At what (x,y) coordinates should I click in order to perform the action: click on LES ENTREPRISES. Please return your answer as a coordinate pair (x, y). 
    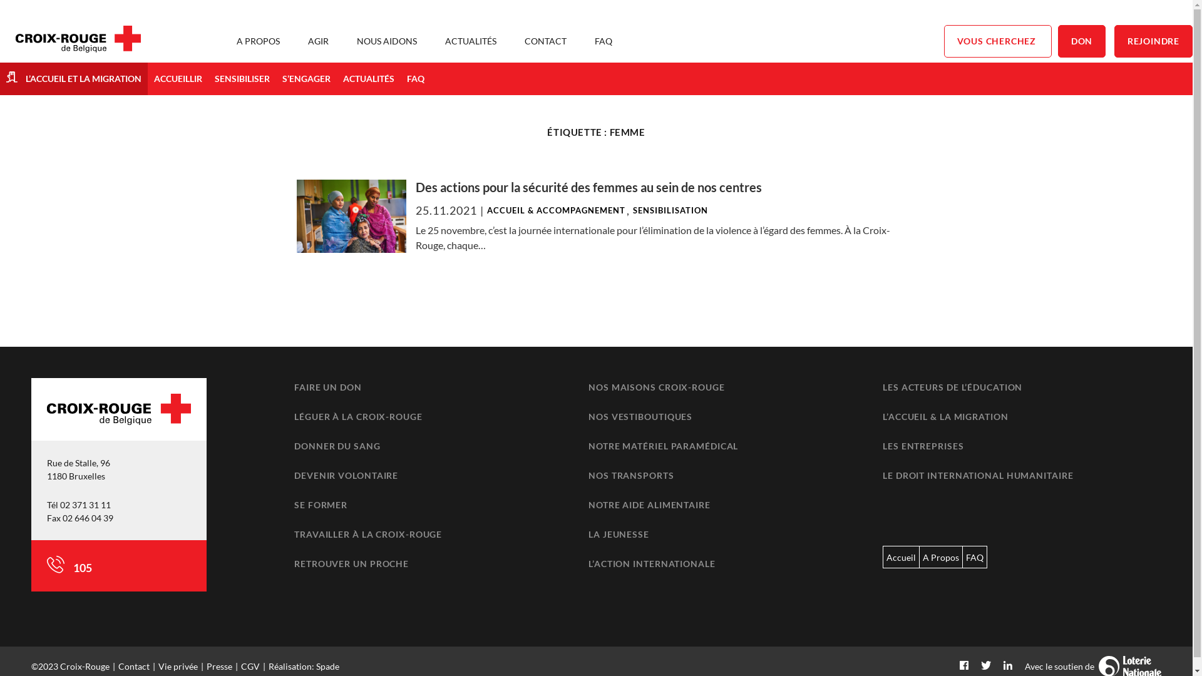
    Looking at the image, I should click on (923, 446).